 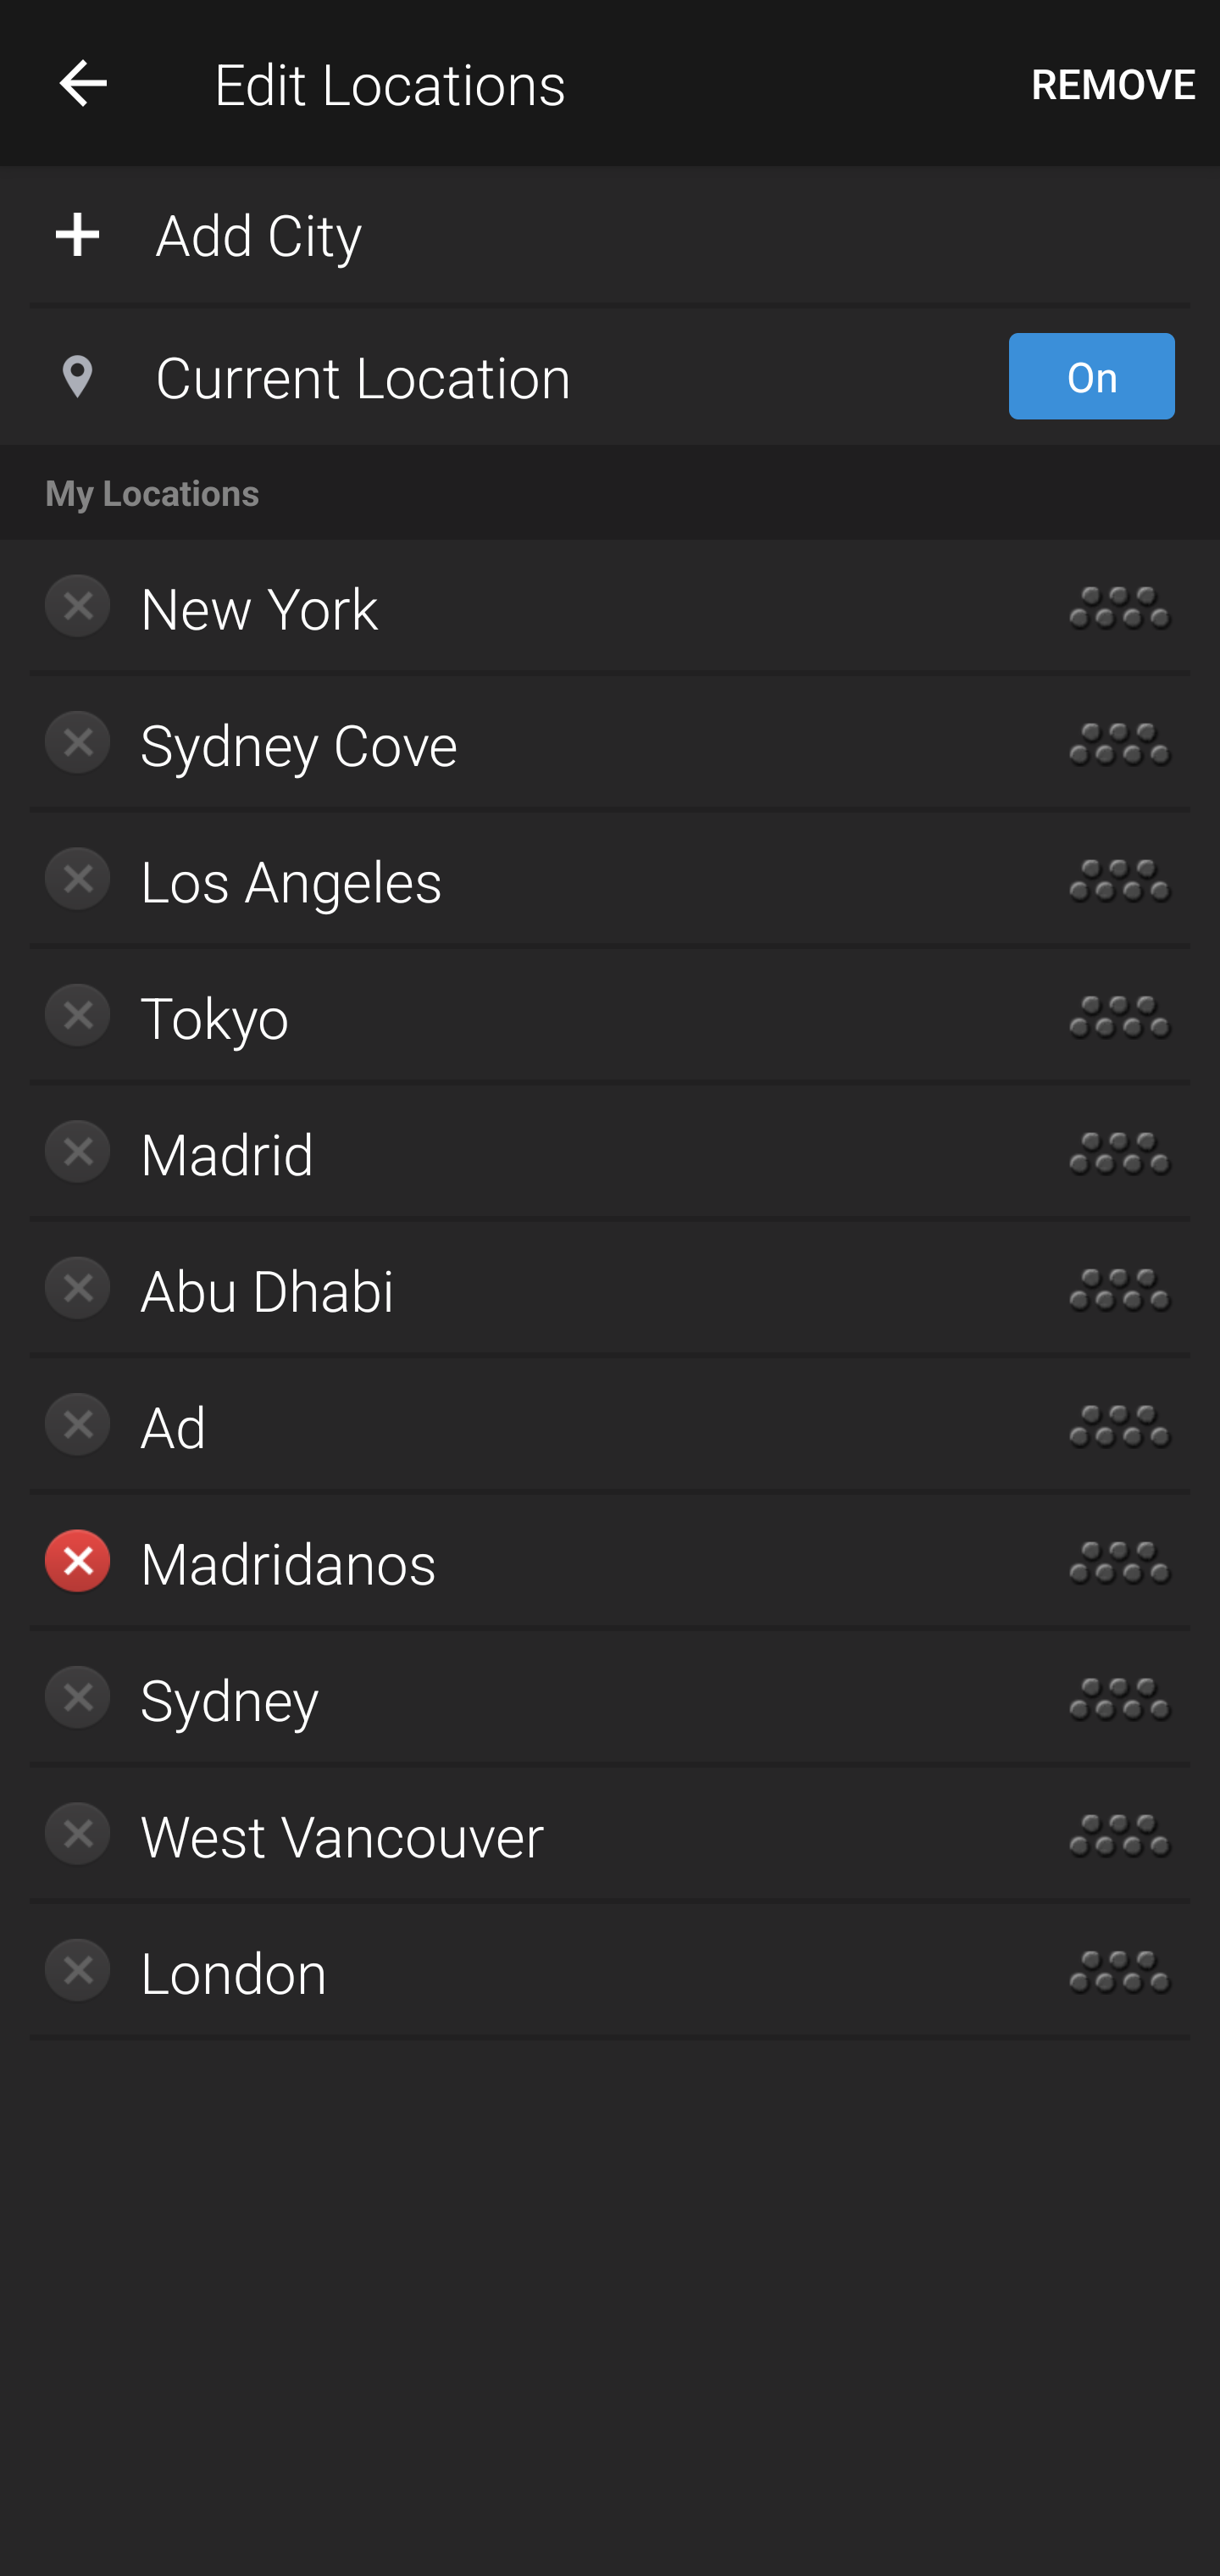 I want to click on Delete: Ad Ad, so click(x=512, y=1425).